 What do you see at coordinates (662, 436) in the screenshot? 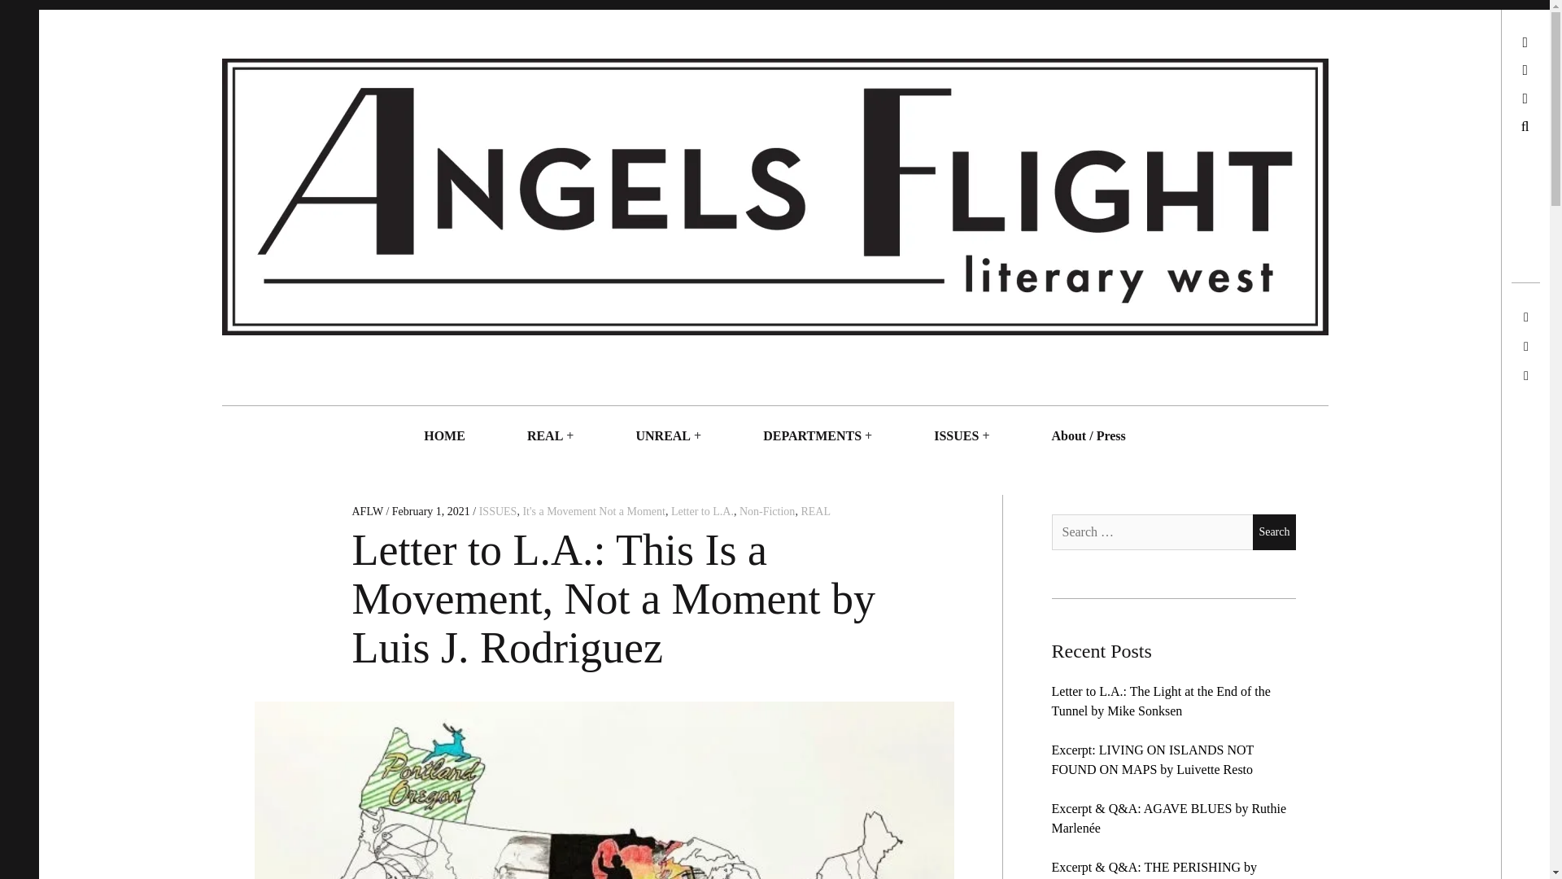
I see `UNREAL` at bounding box center [662, 436].